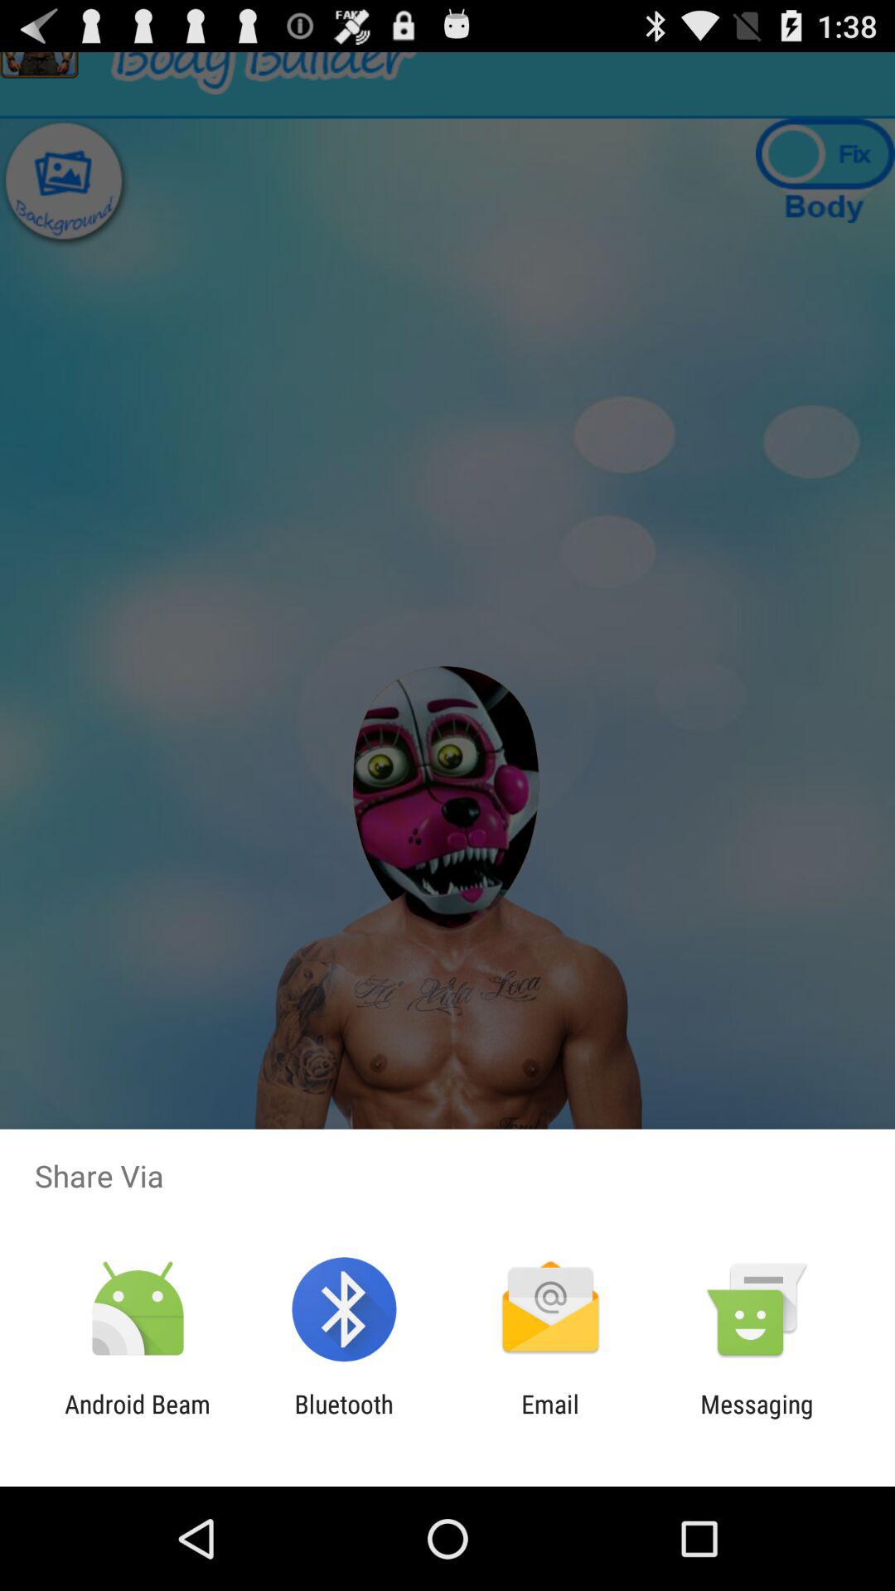 The width and height of the screenshot is (895, 1591). I want to click on click the icon next to bluetooth app, so click(550, 1419).